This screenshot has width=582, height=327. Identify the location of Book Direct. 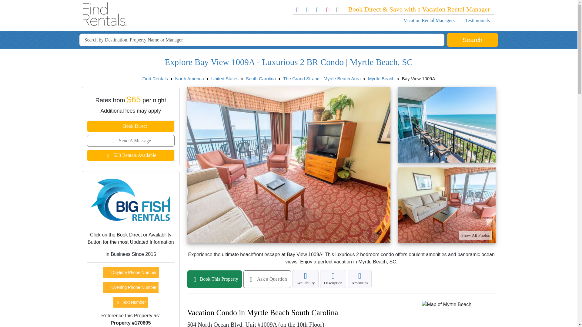
(131, 126).